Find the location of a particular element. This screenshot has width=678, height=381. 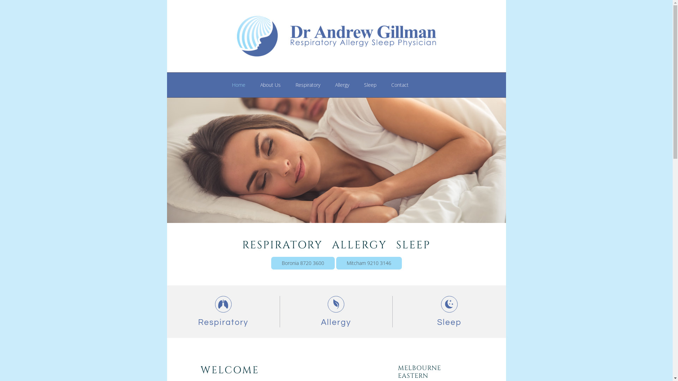

Return to homepage is located at coordinates (337, 36).